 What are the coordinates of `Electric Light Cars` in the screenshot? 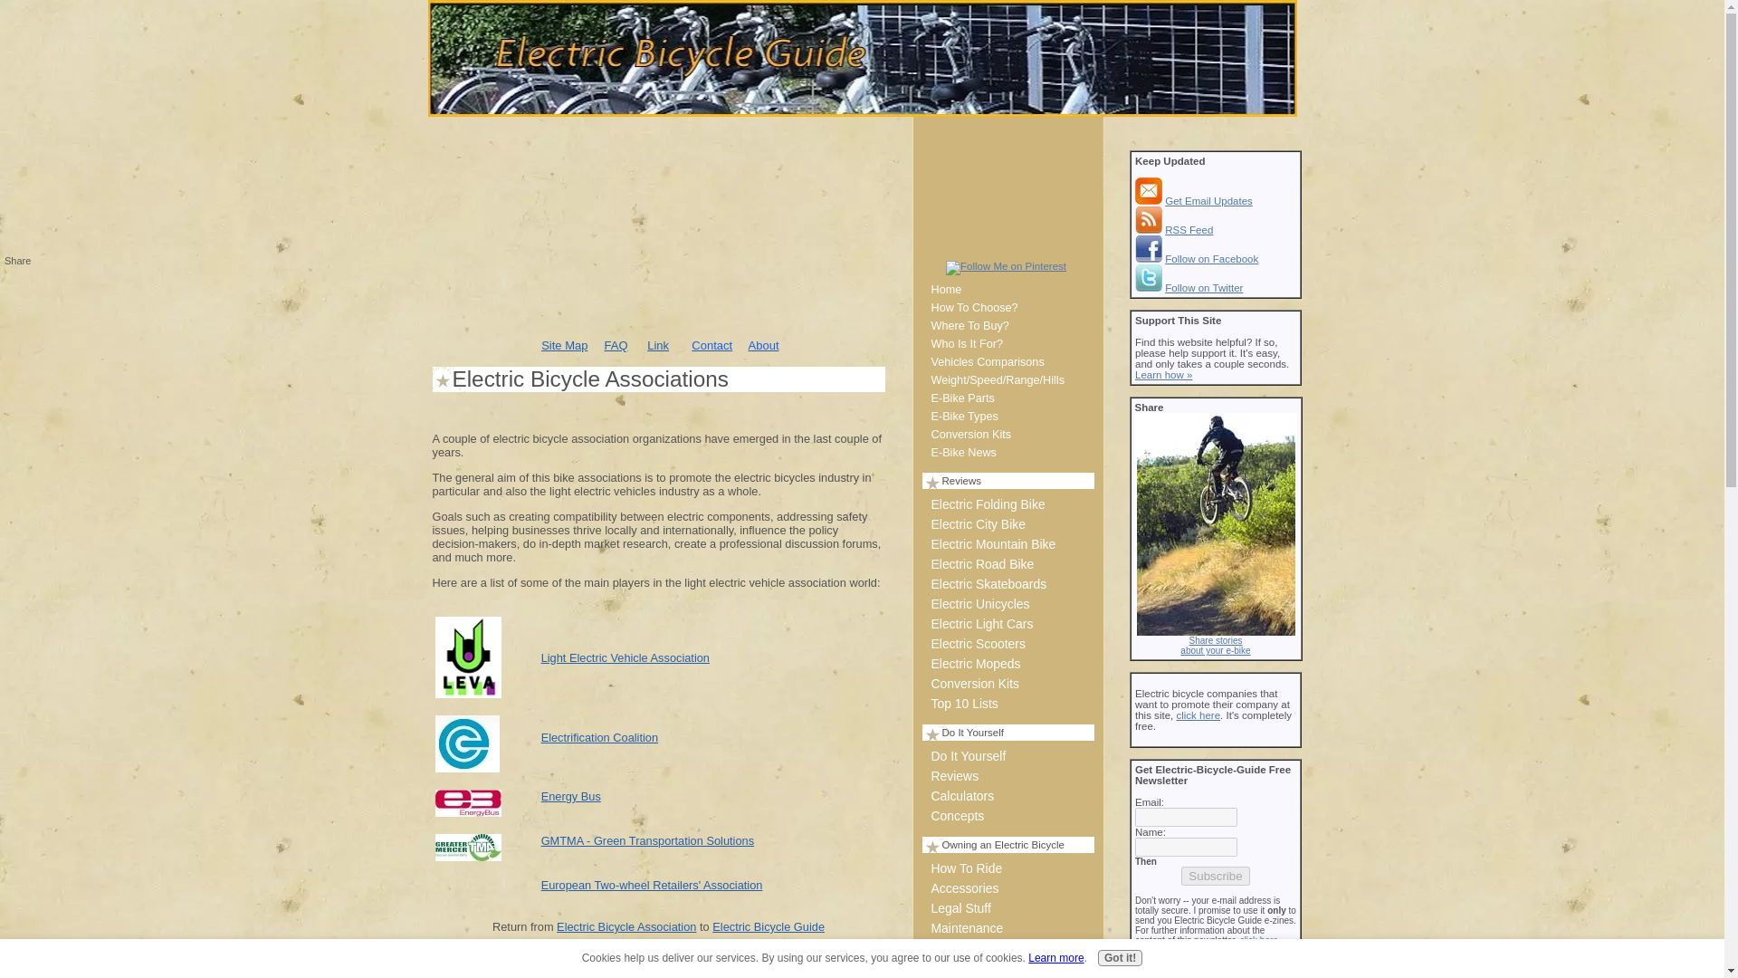 It's located at (1007, 623).